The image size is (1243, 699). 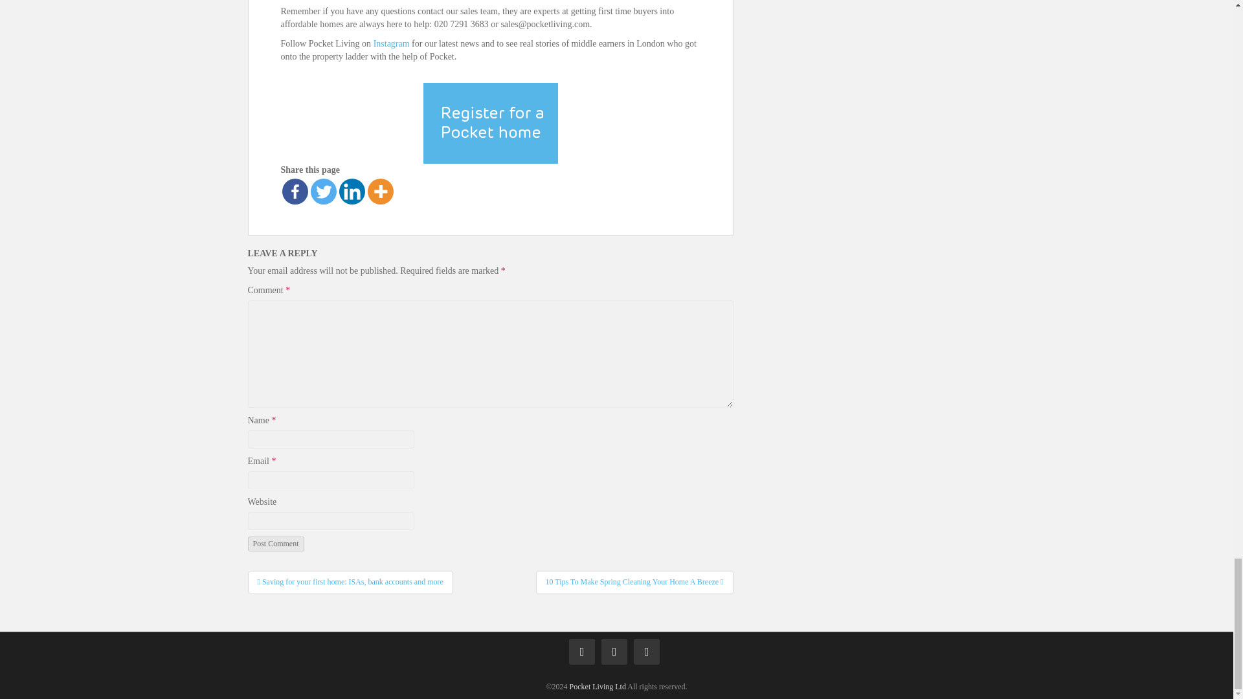 What do you see at coordinates (352, 192) in the screenshot?
I see `Linkedin` at bounding box center [352, 192].